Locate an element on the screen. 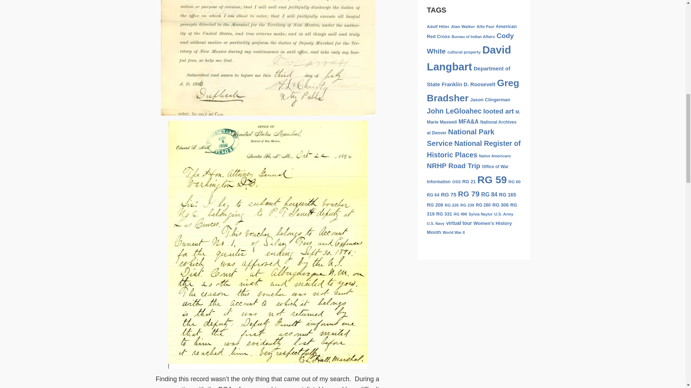 Image resolution: width=691 pixels, height=388 pixels. Bureau of Indian Affairs is located at coordinates (473, 37).